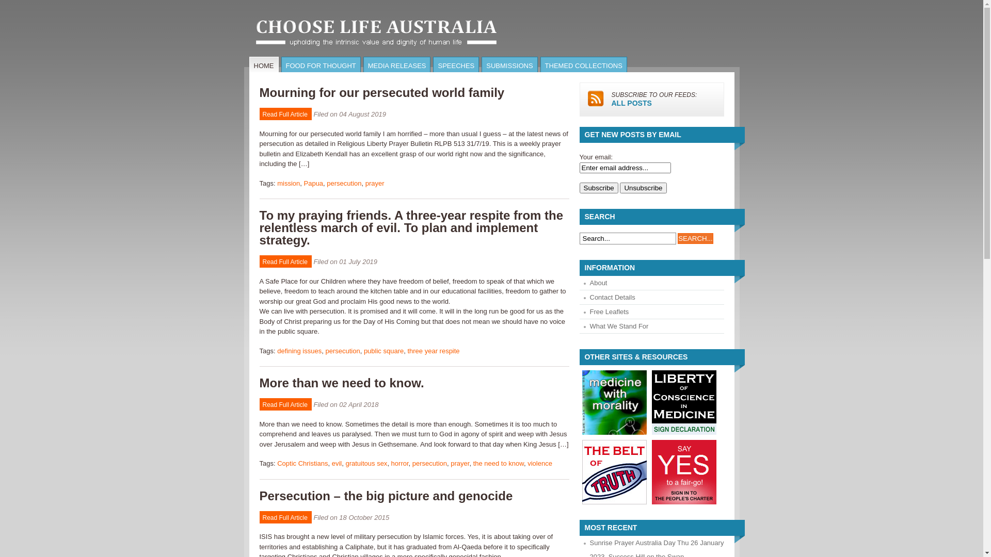 The height and width of the screenshot is (557, 991). I want to click on Unsubscribe, so click(643, 188).